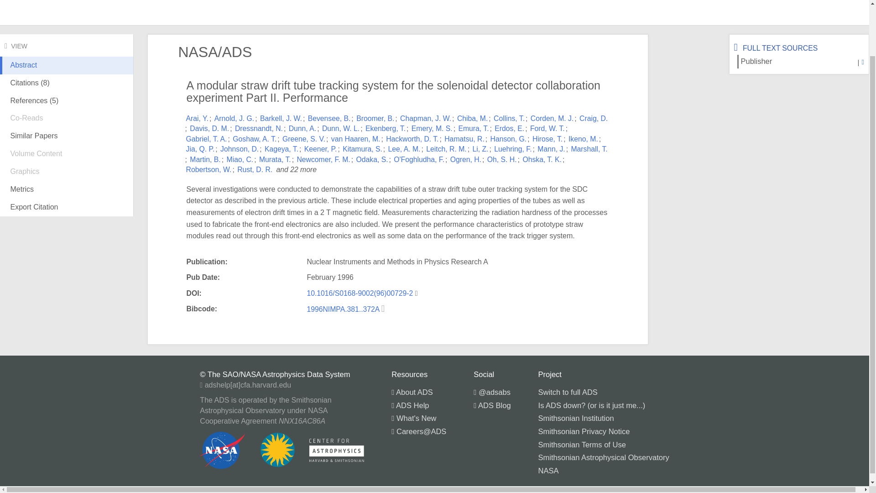  What do you see at coordinates (67, 73) in the screenshot?
I see `Abstract` at bounding box center [67, 73].